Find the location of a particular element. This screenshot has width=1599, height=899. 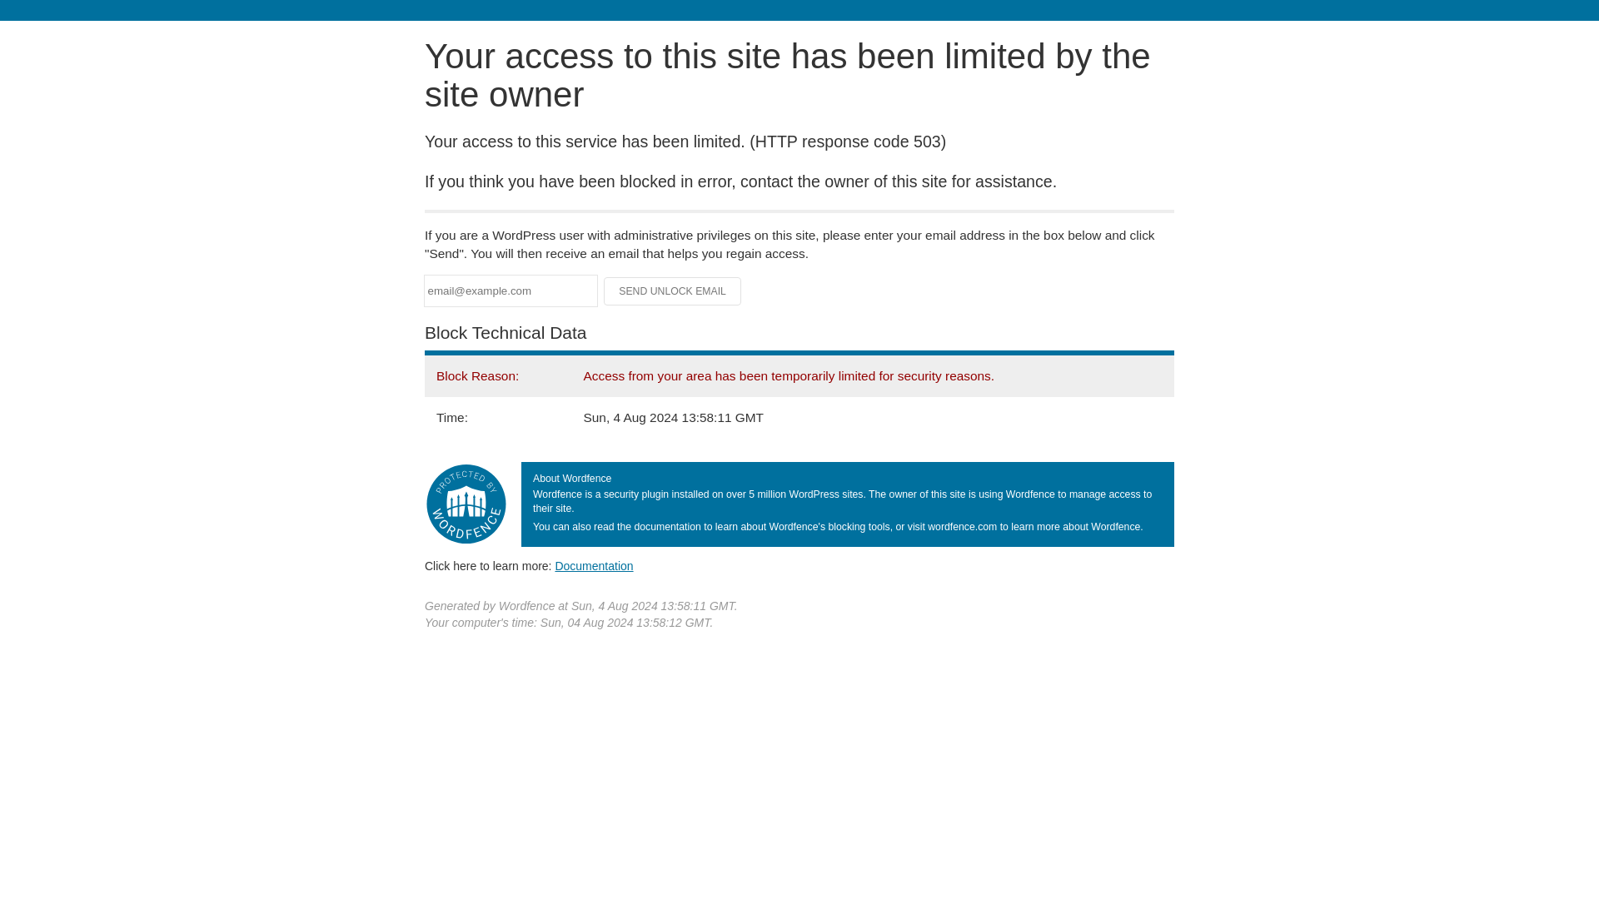

Documentation is located at coordinates (594, 565).